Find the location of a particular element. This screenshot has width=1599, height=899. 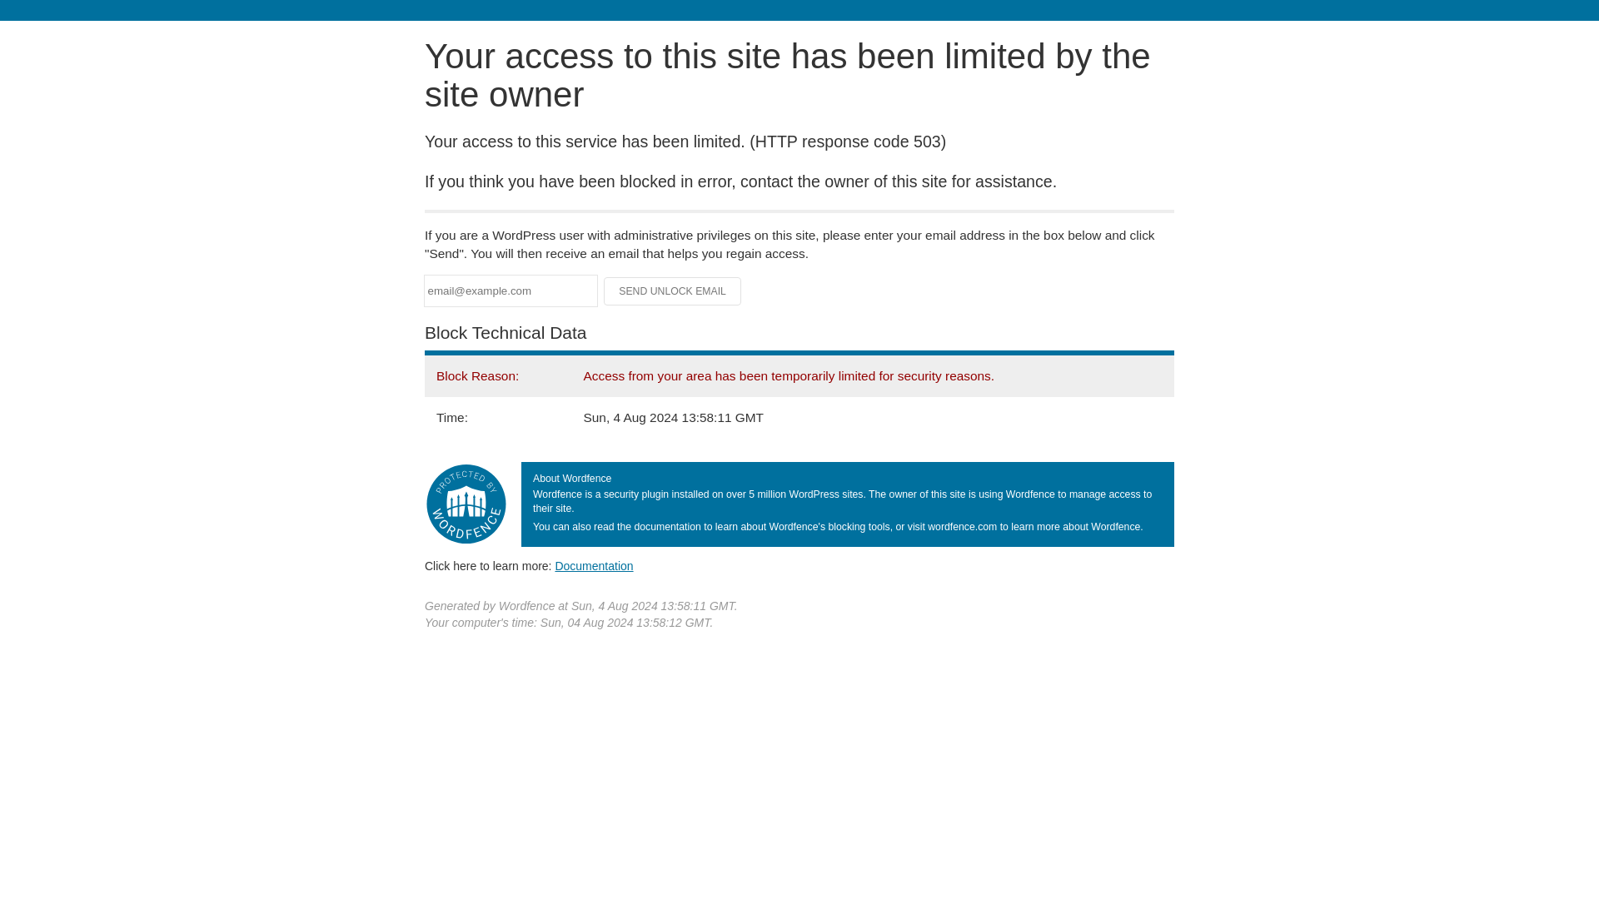

Documentation is located at coordinates (594, 565).